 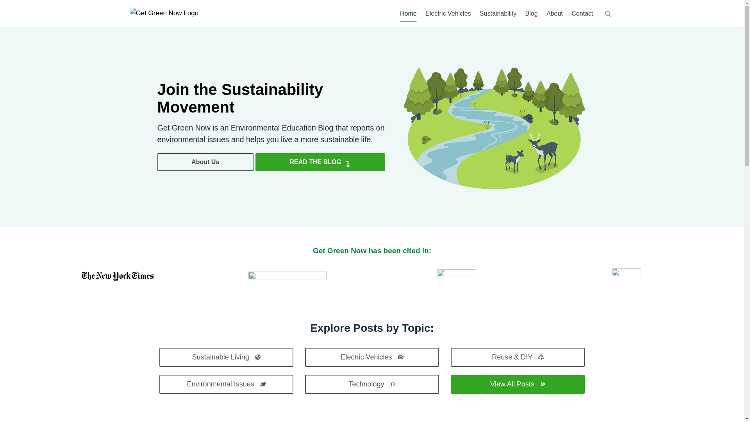 What do you see at coordinates (582, 14) in the screenshot?
I see `Contact` at bounding box center [582, 14].